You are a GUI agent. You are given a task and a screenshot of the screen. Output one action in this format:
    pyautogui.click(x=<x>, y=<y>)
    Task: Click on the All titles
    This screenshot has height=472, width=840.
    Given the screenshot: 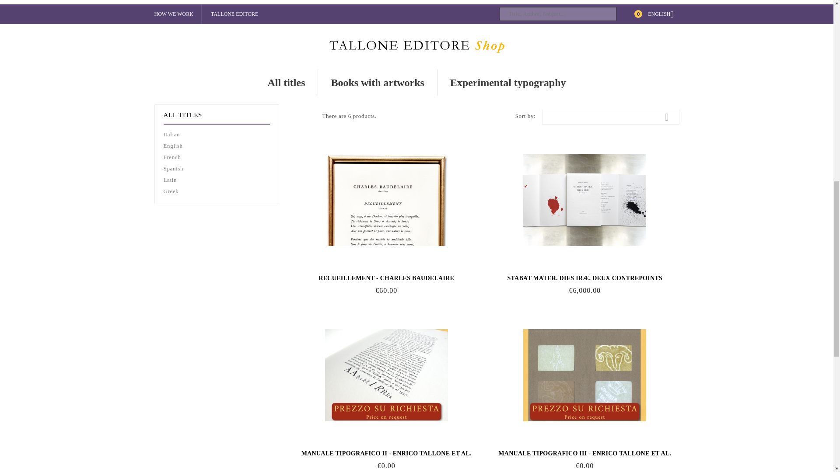 What is the action you would take?
    pyautogui.click(x=286, y=82)
    